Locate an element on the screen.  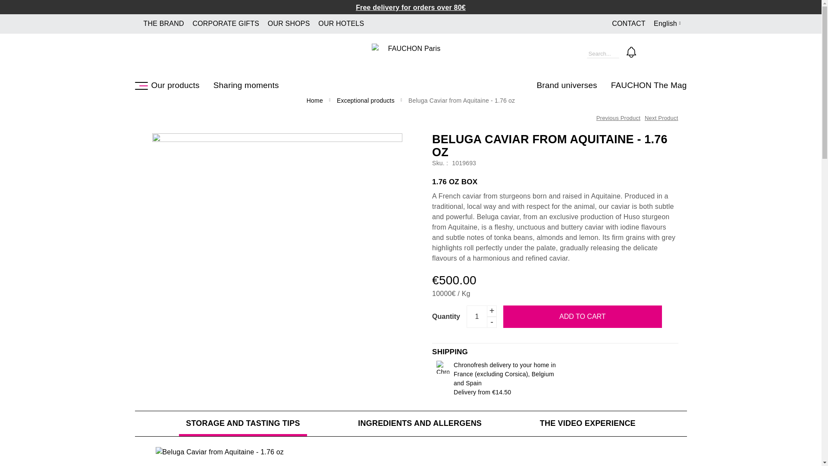
Contact is located at coordinates (628, 23).